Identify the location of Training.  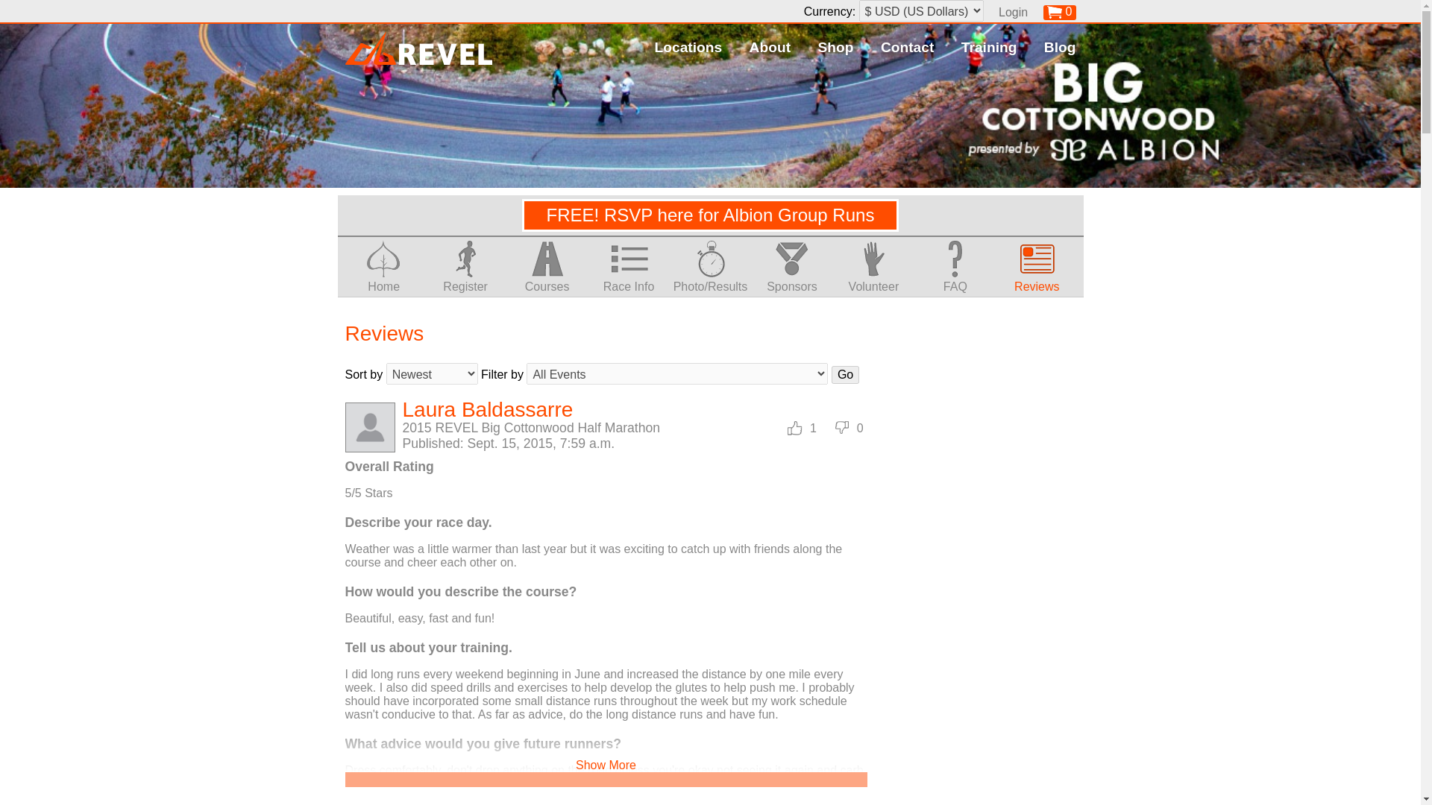
(989, 47).